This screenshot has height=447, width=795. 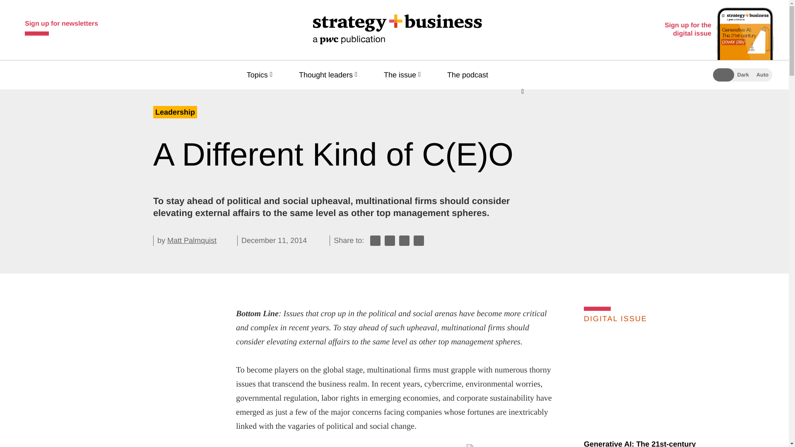 What do you see at coordinates (717, 30) in the screenshot?
I see `Sign up for the digital issue` at bounding box center [717, 30].